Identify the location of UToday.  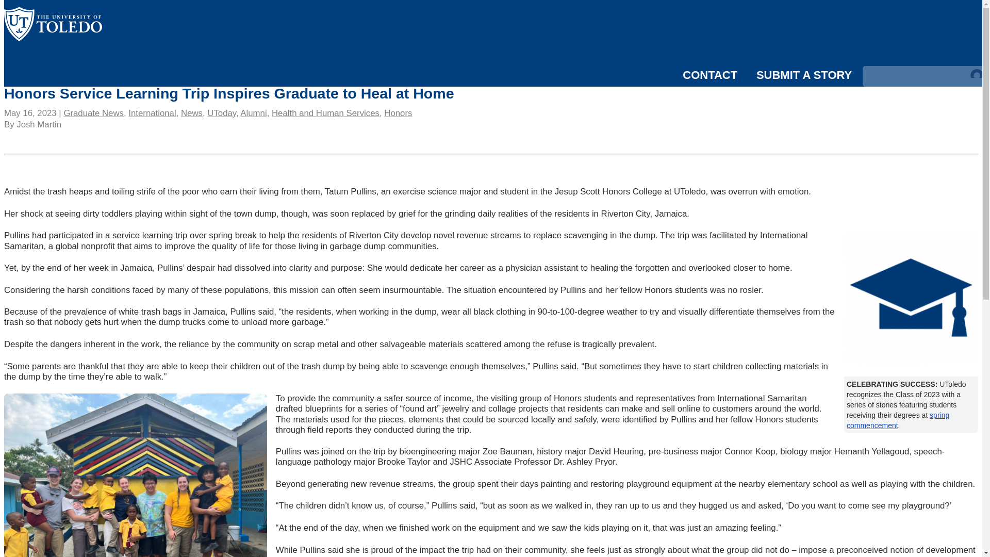
(222, 112).